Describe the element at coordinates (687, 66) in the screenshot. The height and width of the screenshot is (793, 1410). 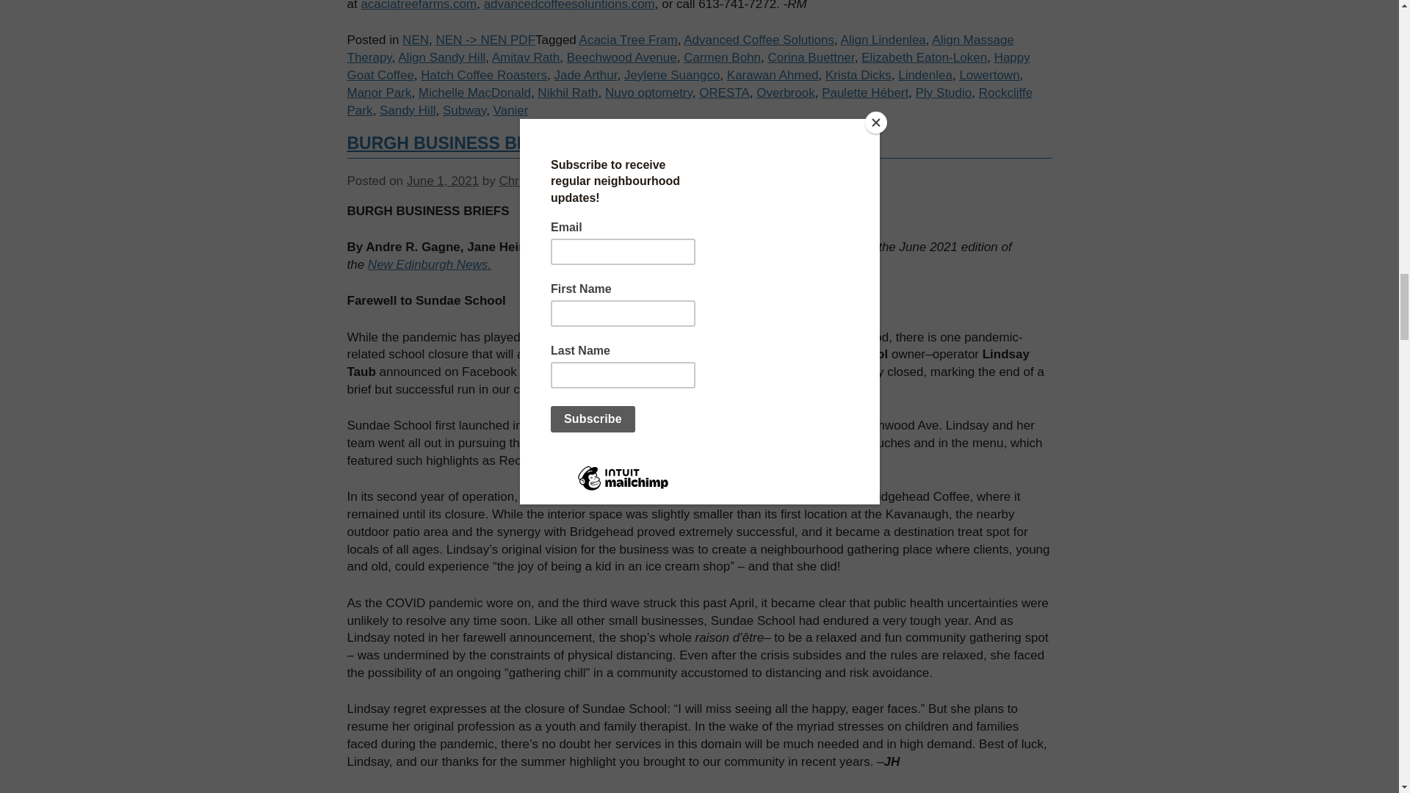
I see `Happy Goat Coffee` at that location.